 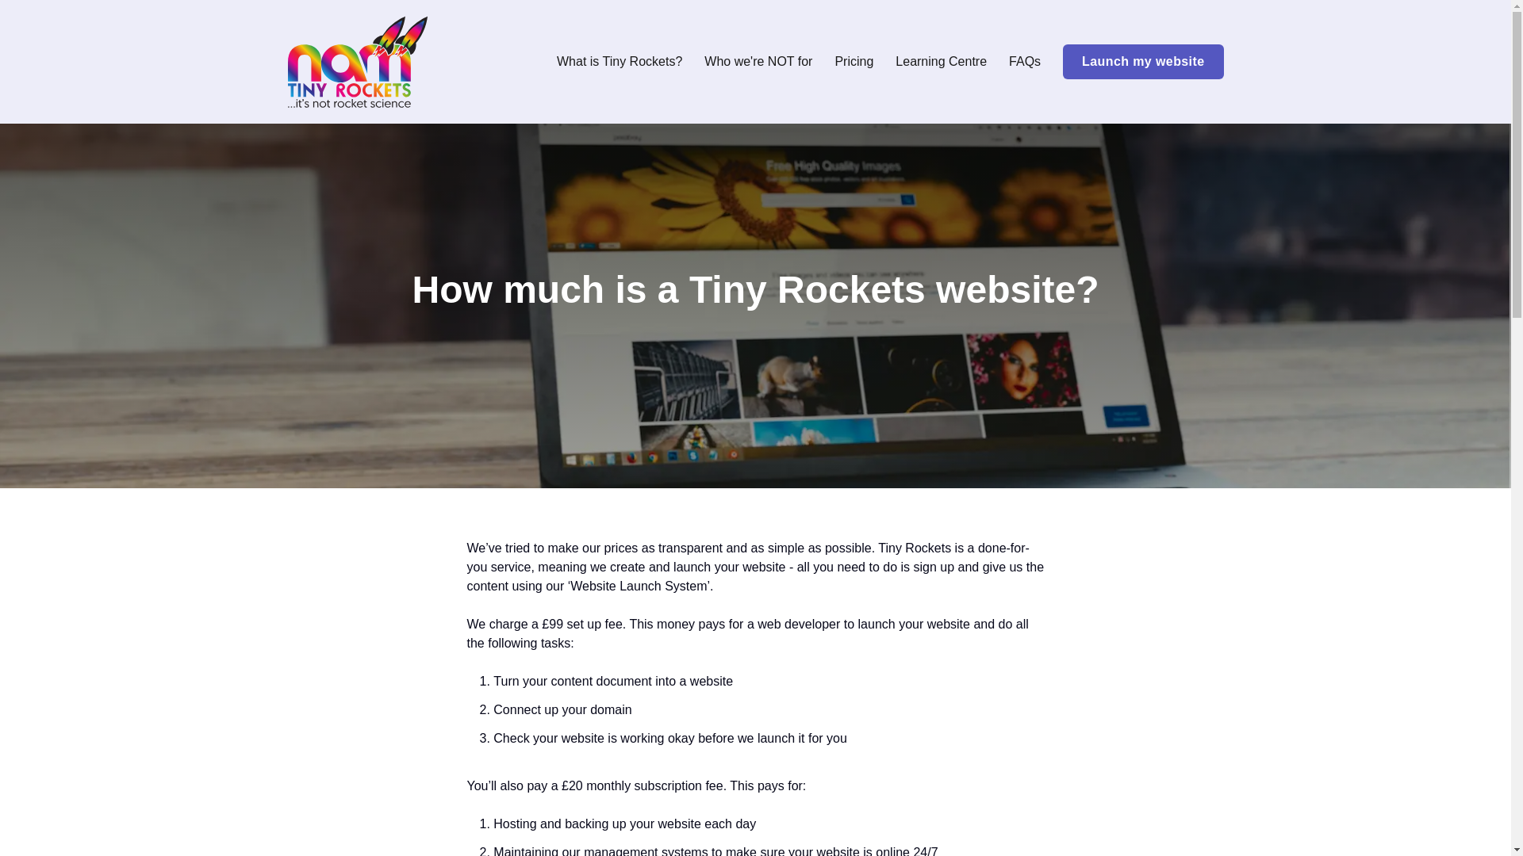 I want to click on Pricing, so click(x=854, y=62).